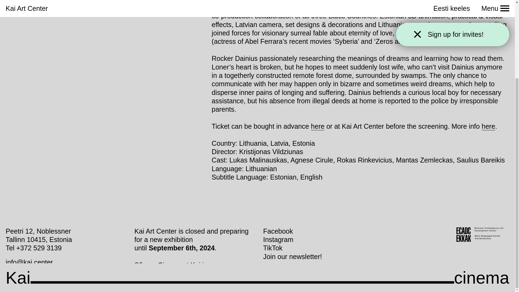  I want to click on Join our newsletter!, so click(292, 257).